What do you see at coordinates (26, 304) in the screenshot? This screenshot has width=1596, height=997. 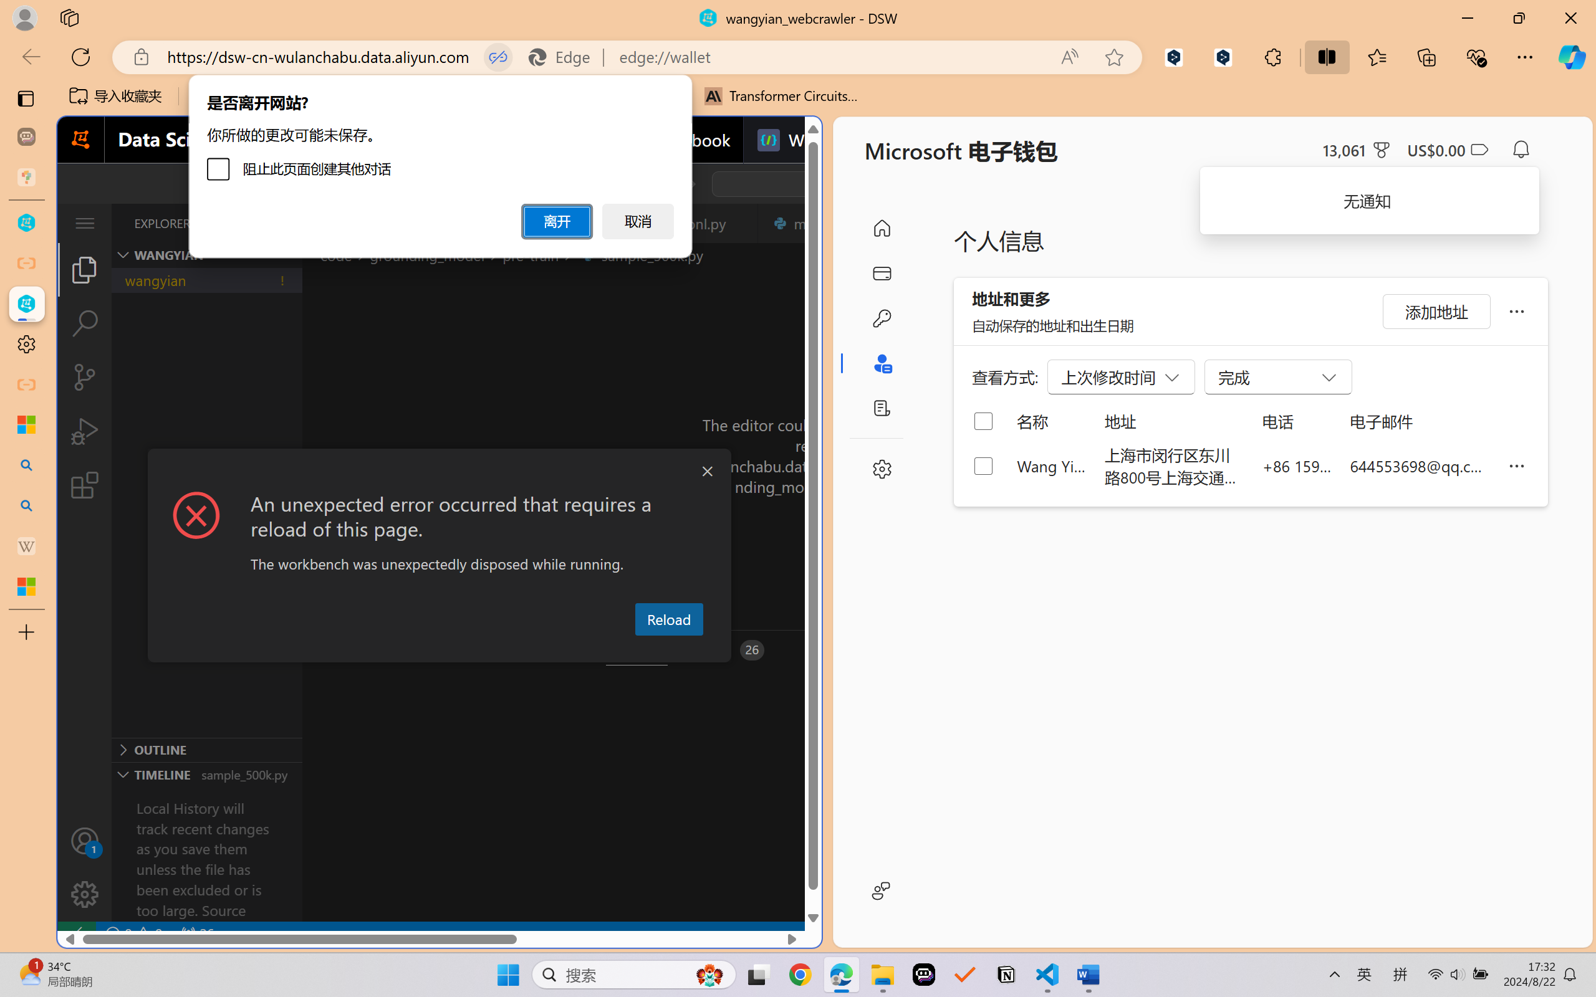 I see `wangyian_webcrawler - DSW` at bounding box center [26, 304].